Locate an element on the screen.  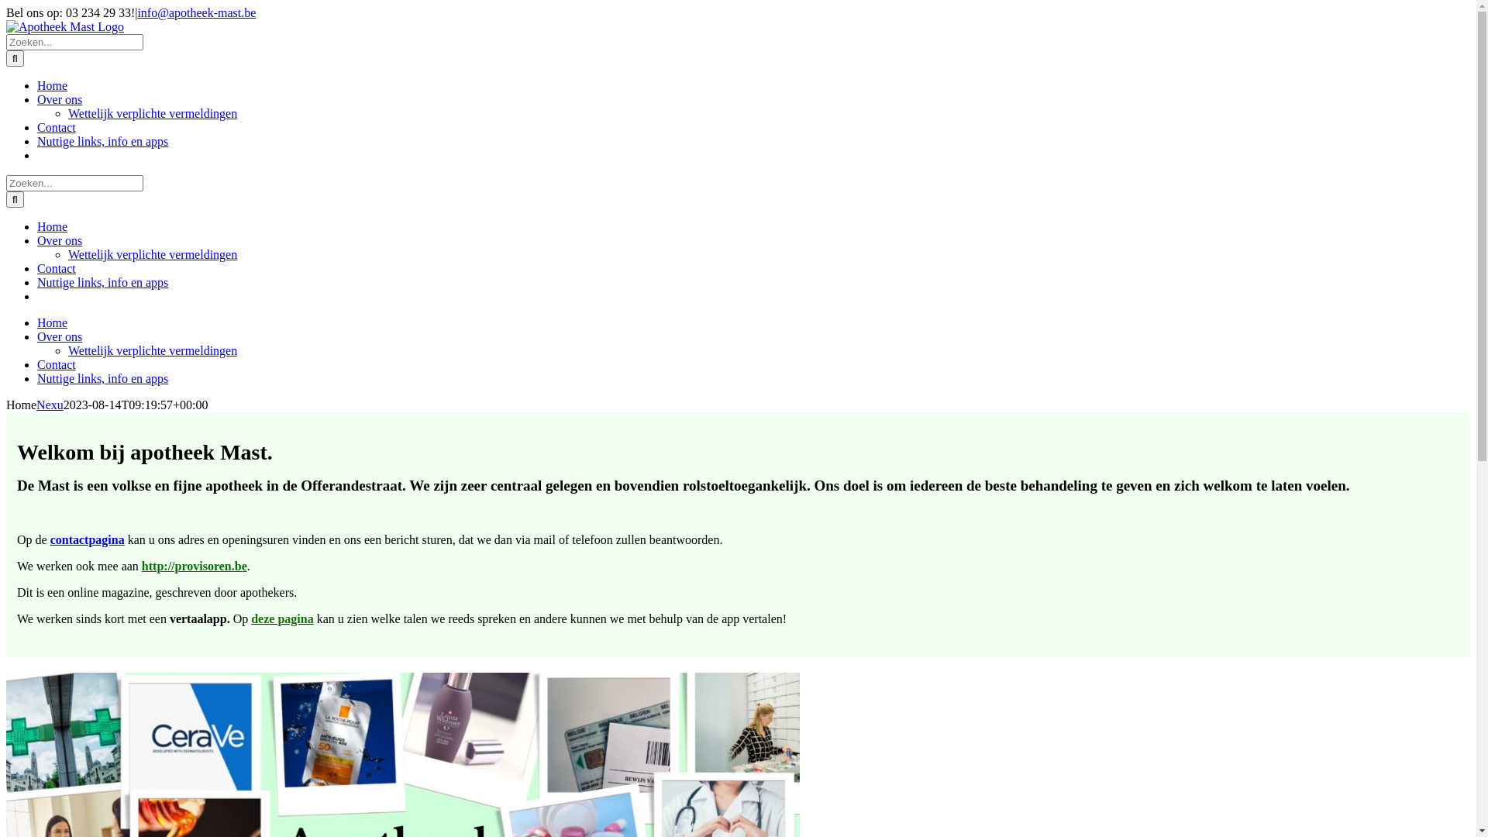
Over ons is located at coordinates (60, 240).